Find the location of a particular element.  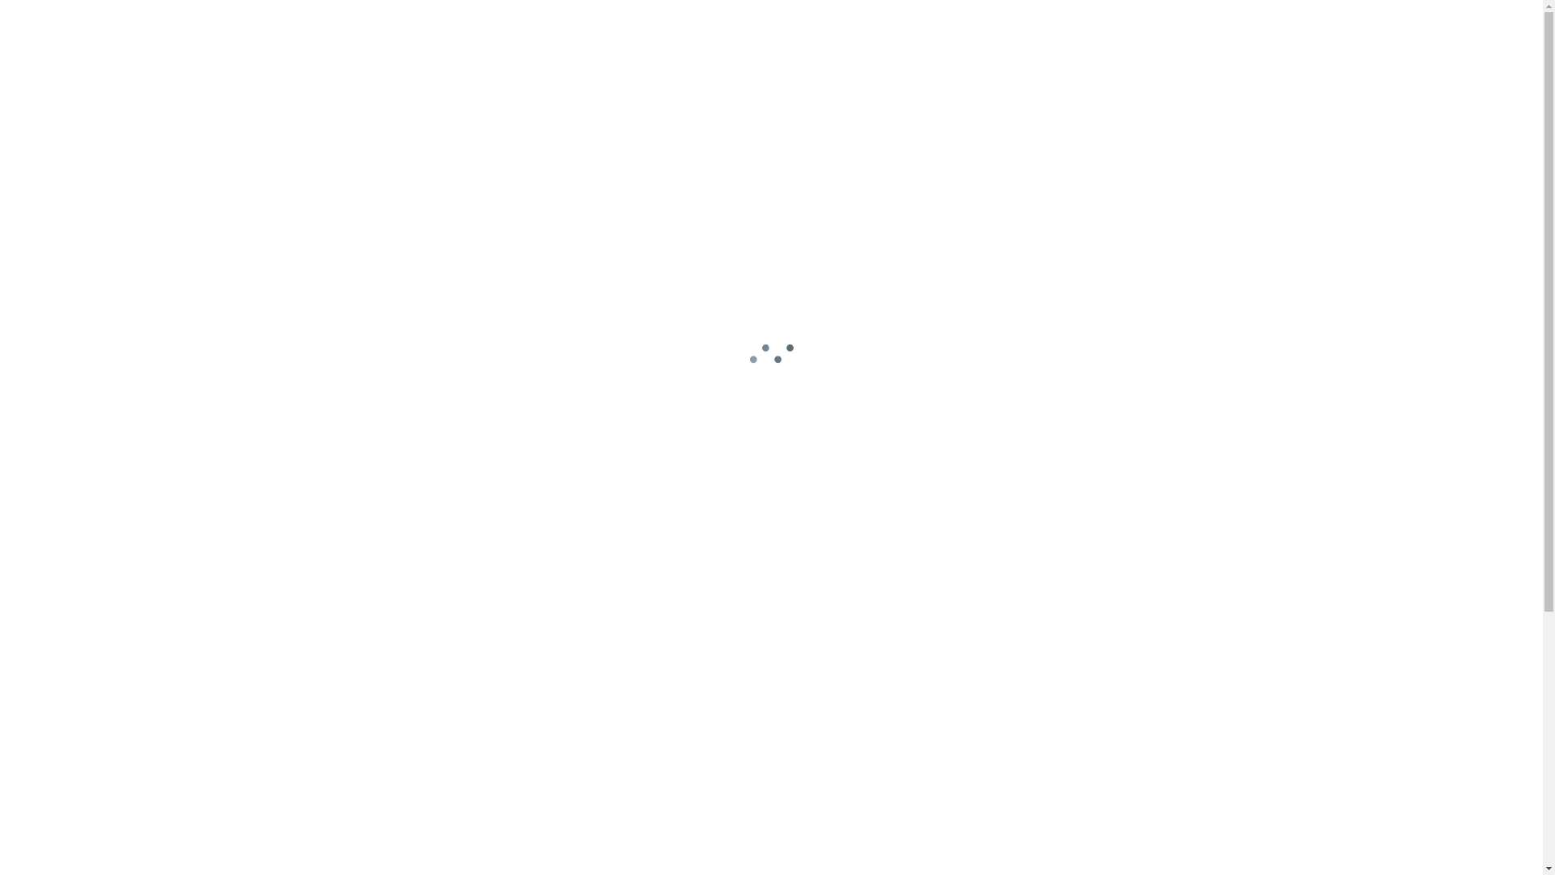

Gallery is located at coordinates (748, 32).